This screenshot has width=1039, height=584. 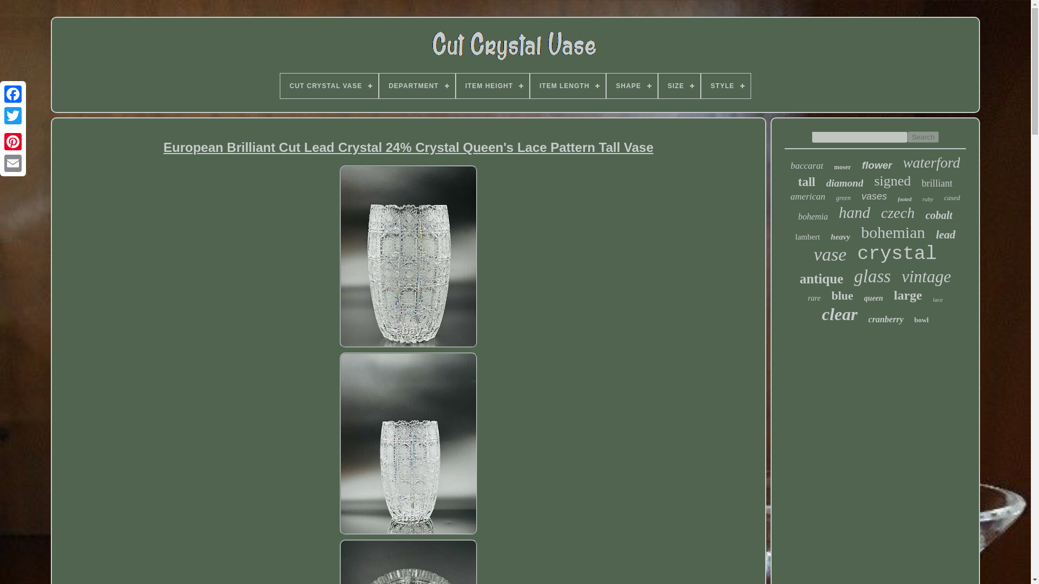 What do you see at coordinates (329, 86) in the screenshot?
I see `CUT CRYSTAL VASE` at bounding box center [329, 86].